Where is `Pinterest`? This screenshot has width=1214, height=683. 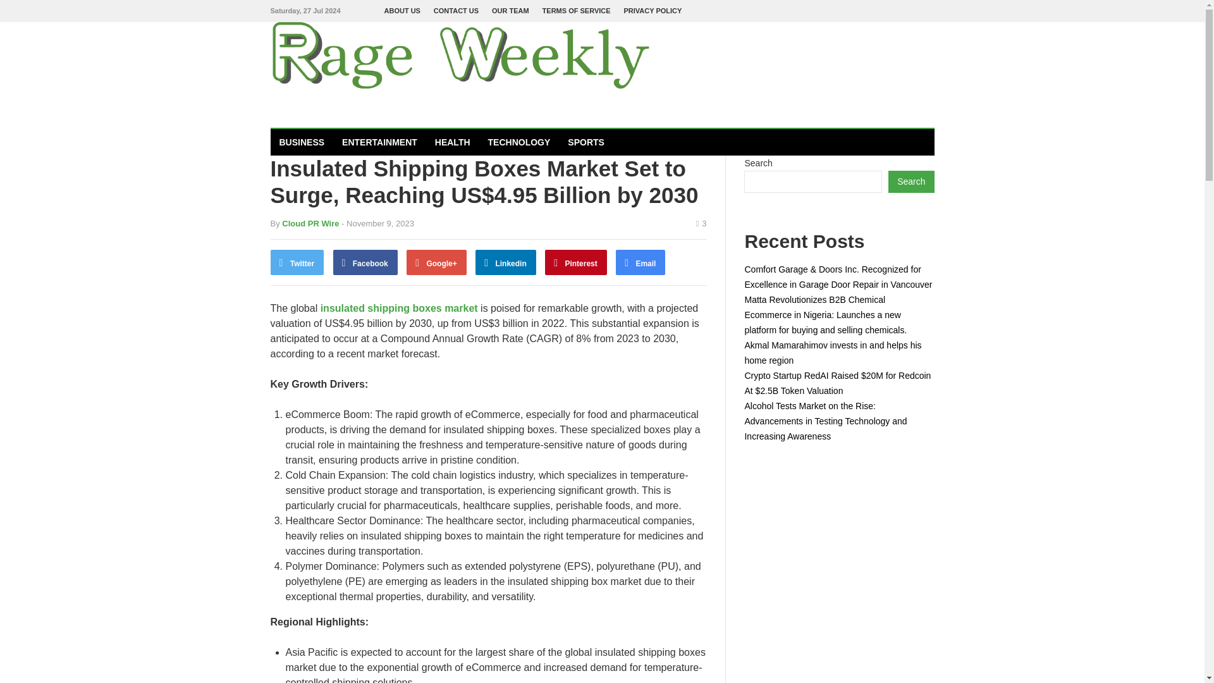
Pinterest is located at coordinates (576, 262).